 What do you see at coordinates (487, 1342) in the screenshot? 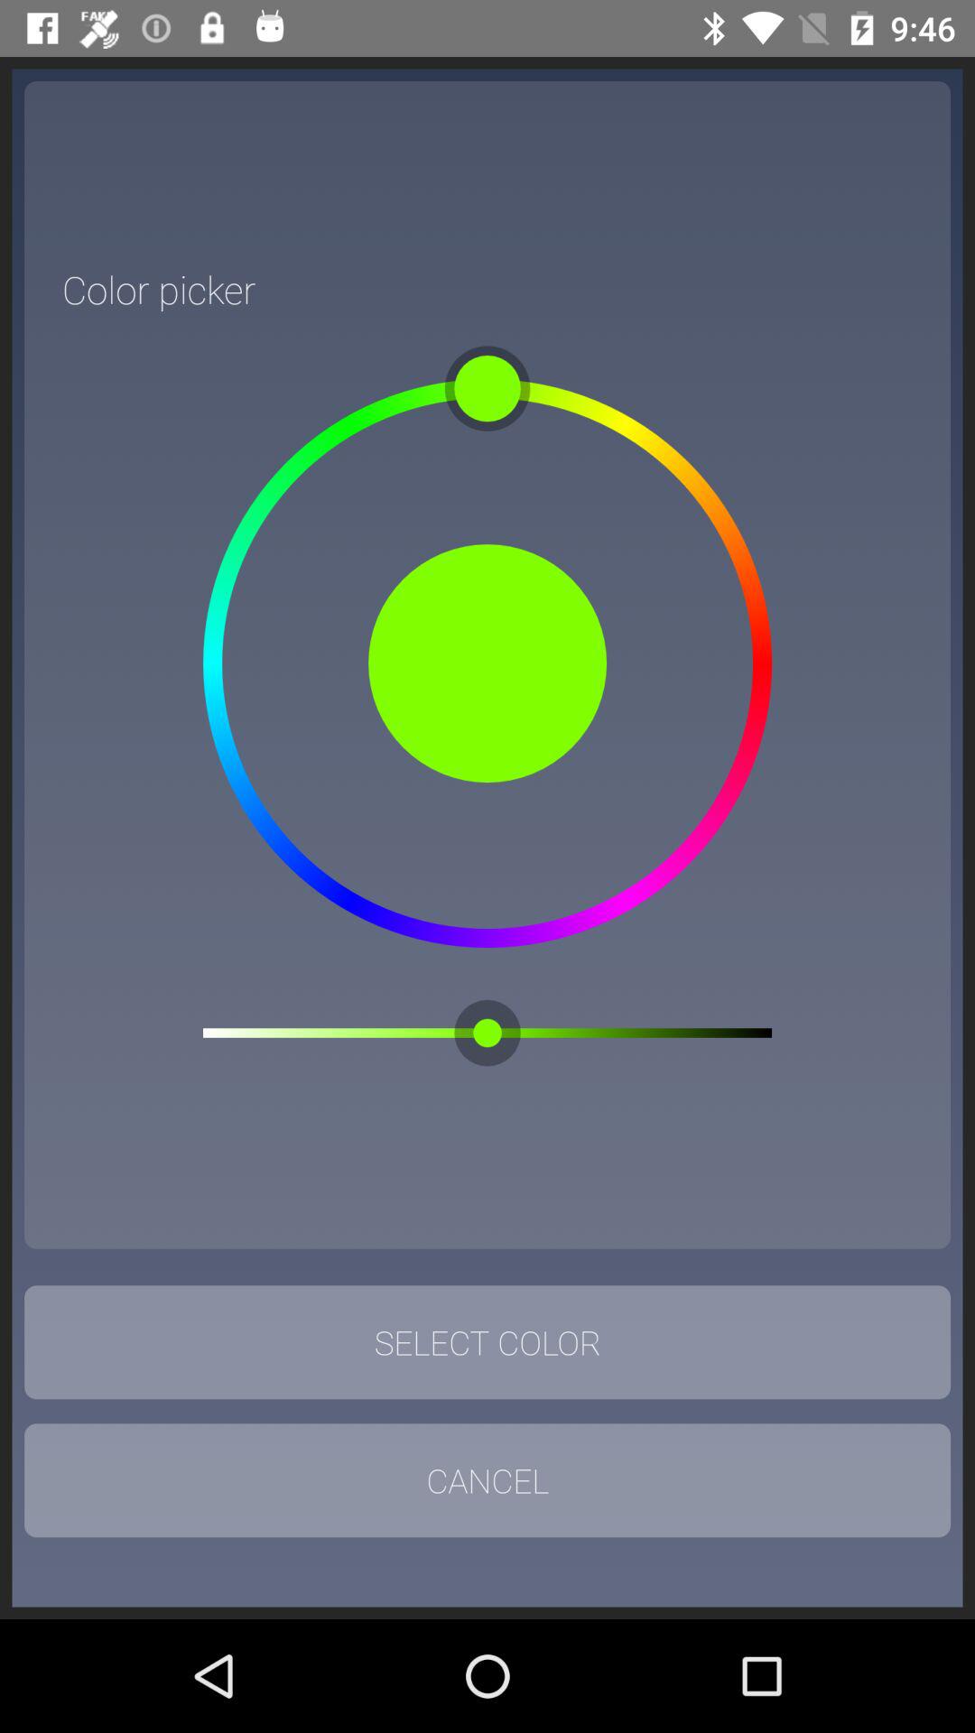
I see `open select color item` at bounding box center [487, 1342].